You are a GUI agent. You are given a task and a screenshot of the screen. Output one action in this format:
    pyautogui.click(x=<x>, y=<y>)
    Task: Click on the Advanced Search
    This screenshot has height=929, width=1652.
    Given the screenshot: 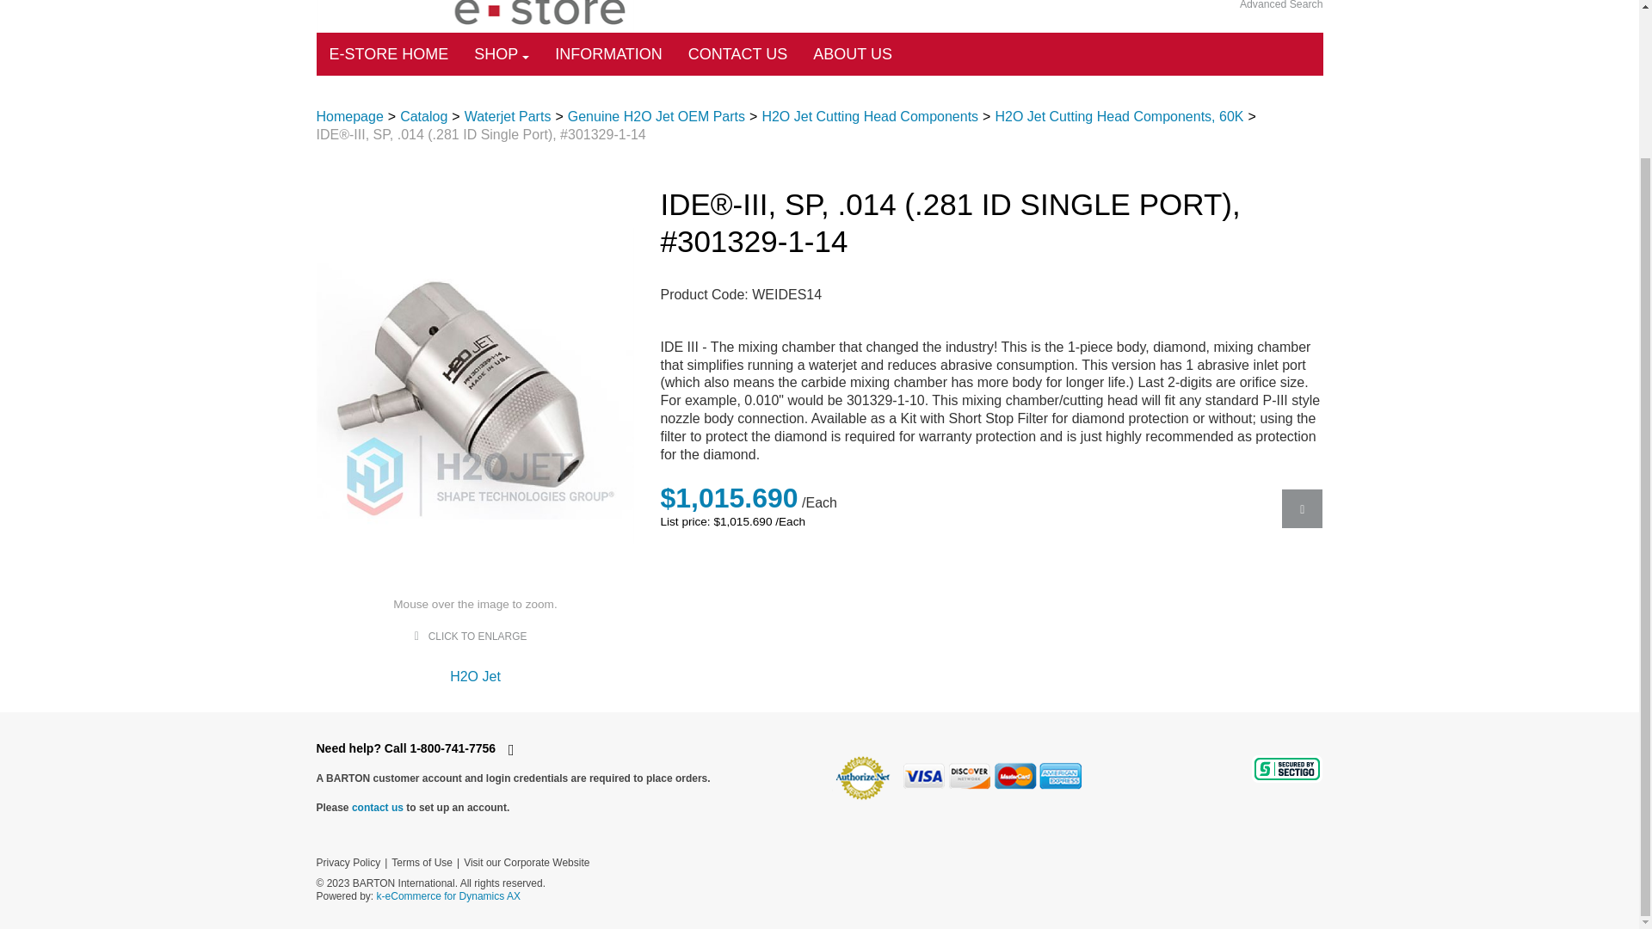 What is the action you would take?
    pyautogui.click(x=1281, y=7)
    